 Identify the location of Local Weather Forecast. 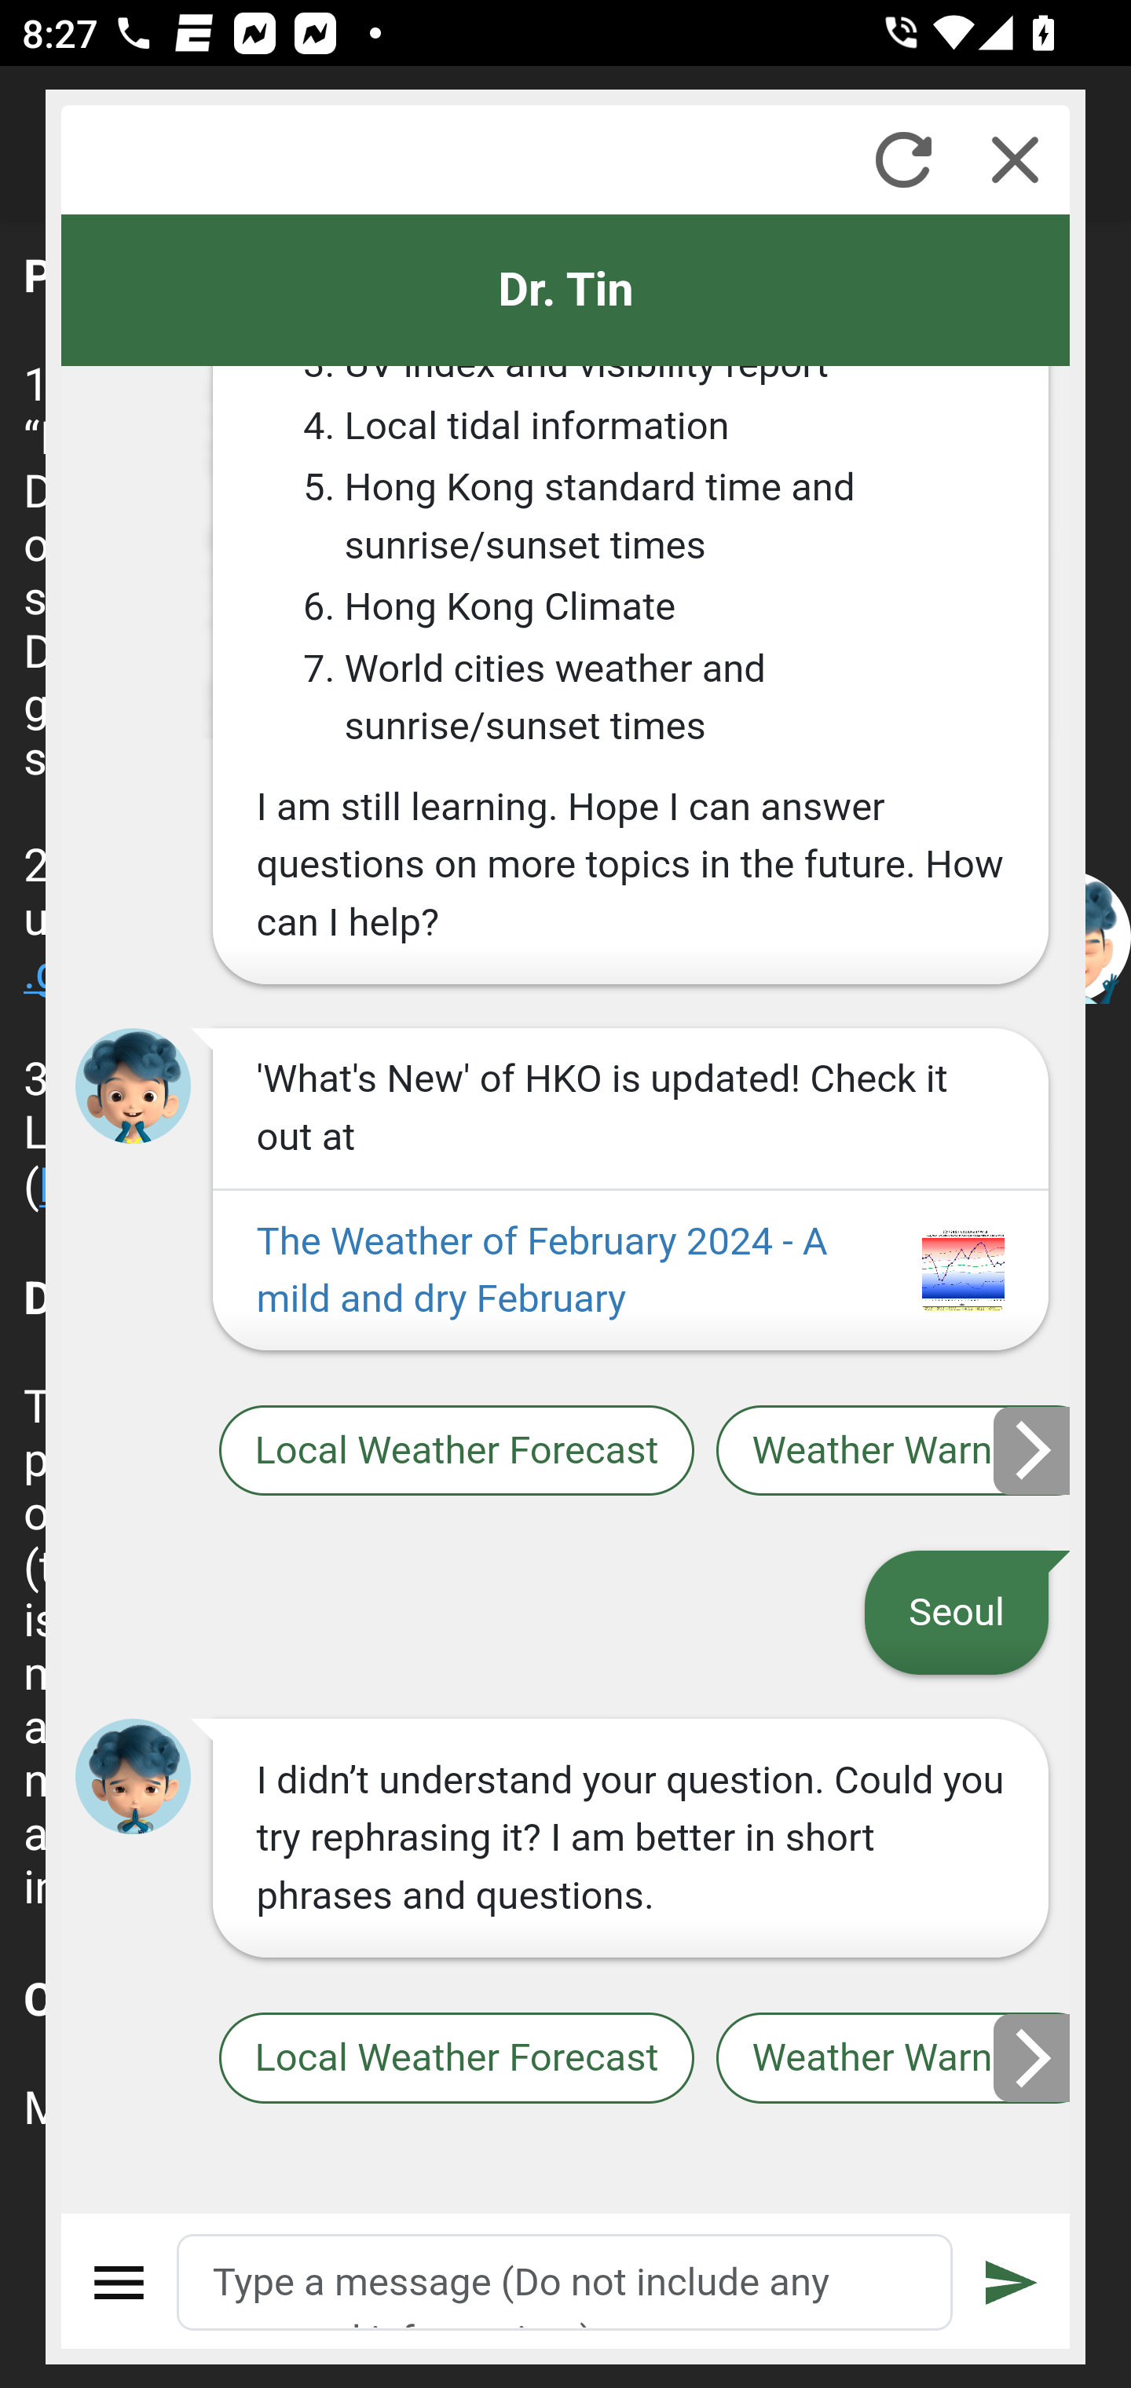
(456, 2060).